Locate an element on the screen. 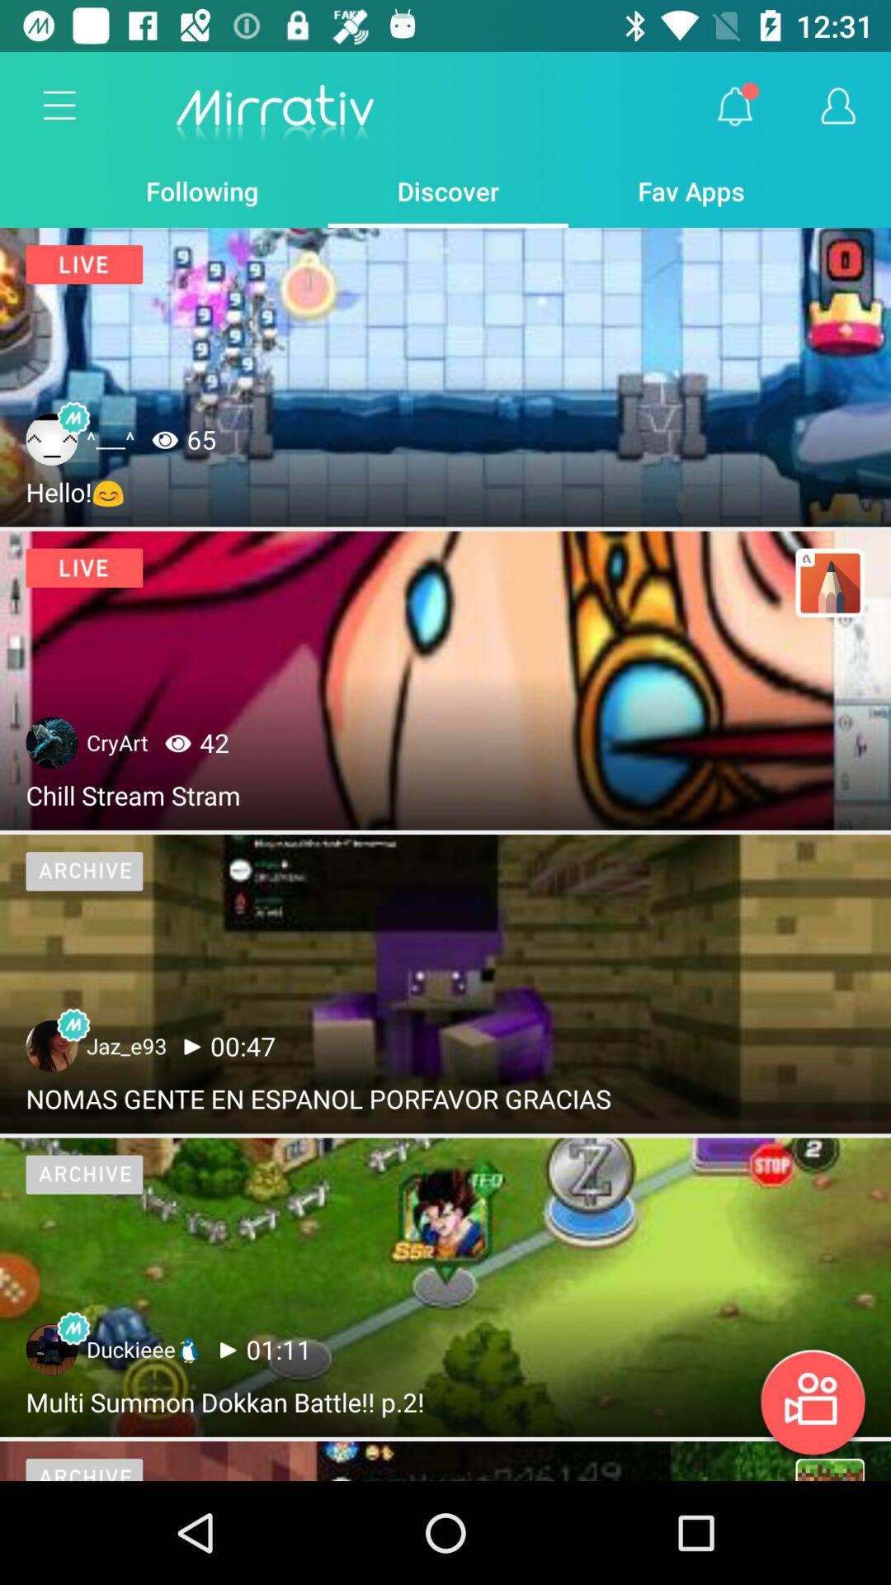  improper tagging is located at coordinates (830, 1469).